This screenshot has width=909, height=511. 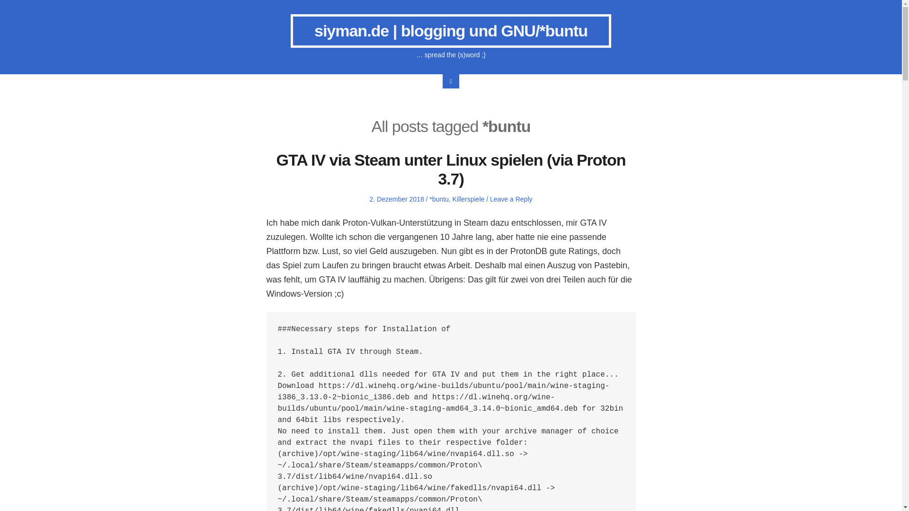 I want to click on 2. Dezember 2018, so click(x=396, y=199).